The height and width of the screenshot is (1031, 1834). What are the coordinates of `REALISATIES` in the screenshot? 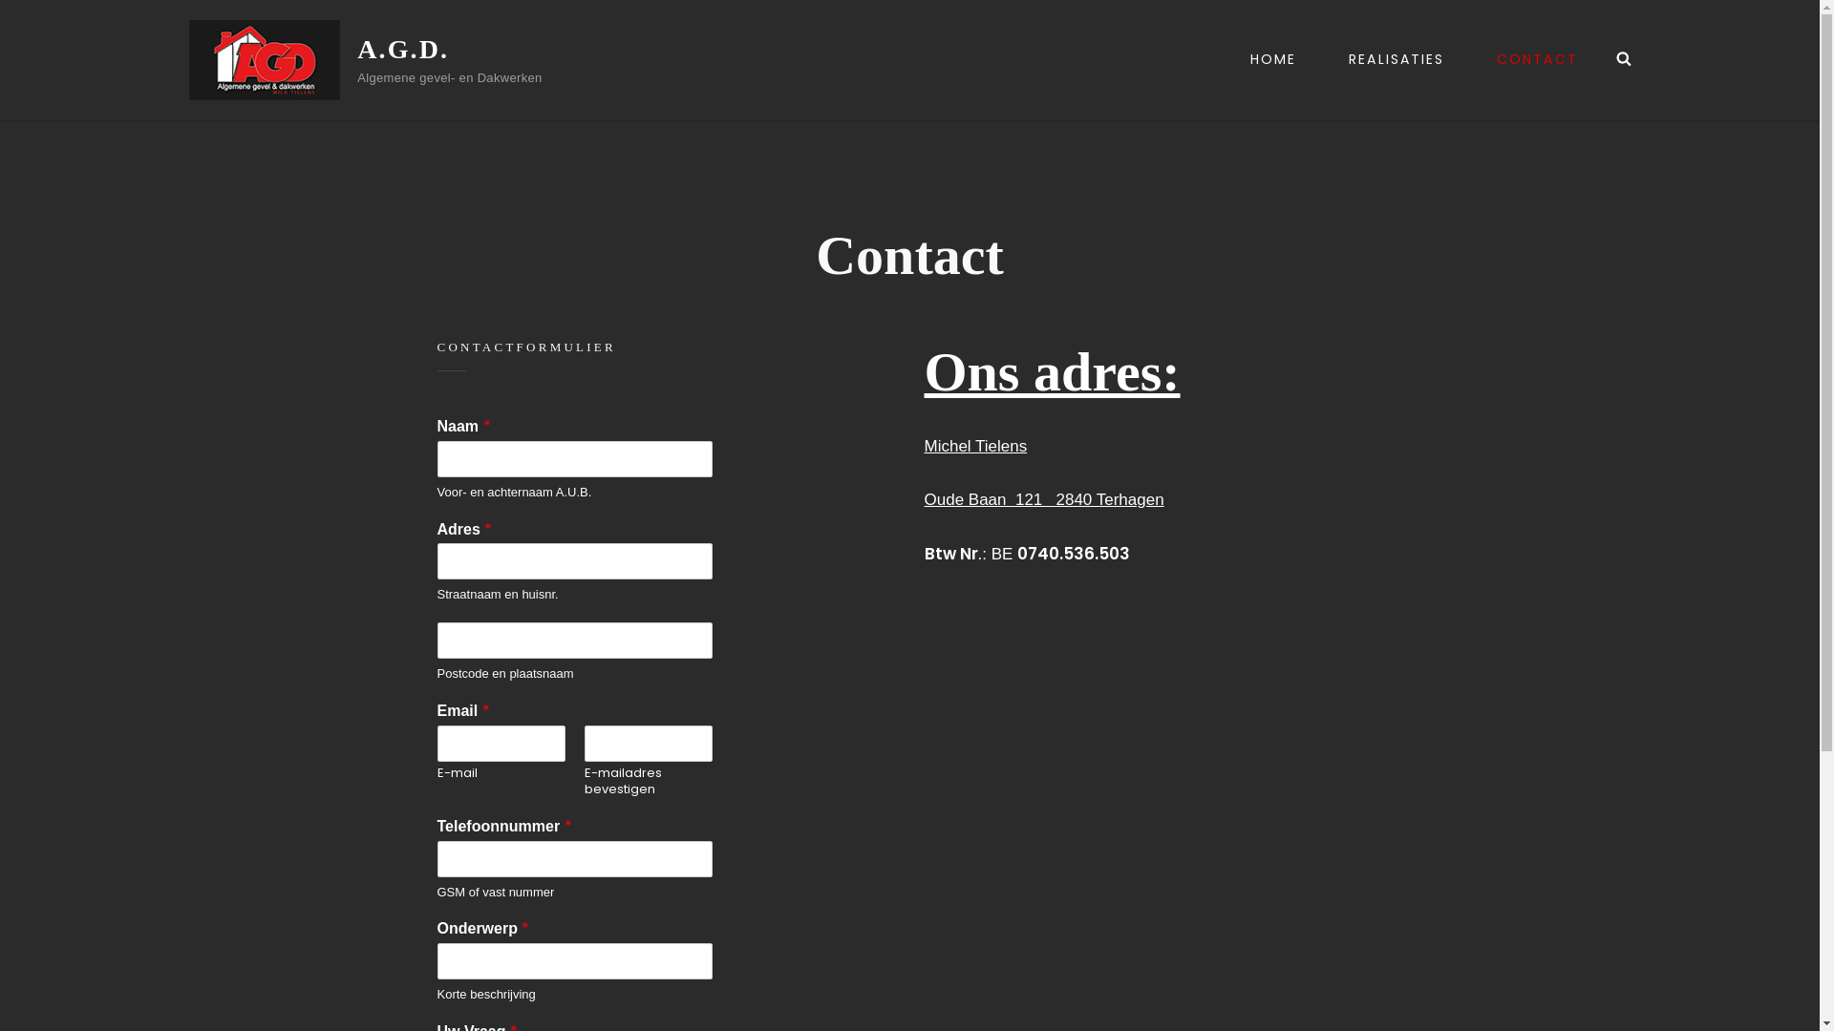 It's located at (1397, 59).